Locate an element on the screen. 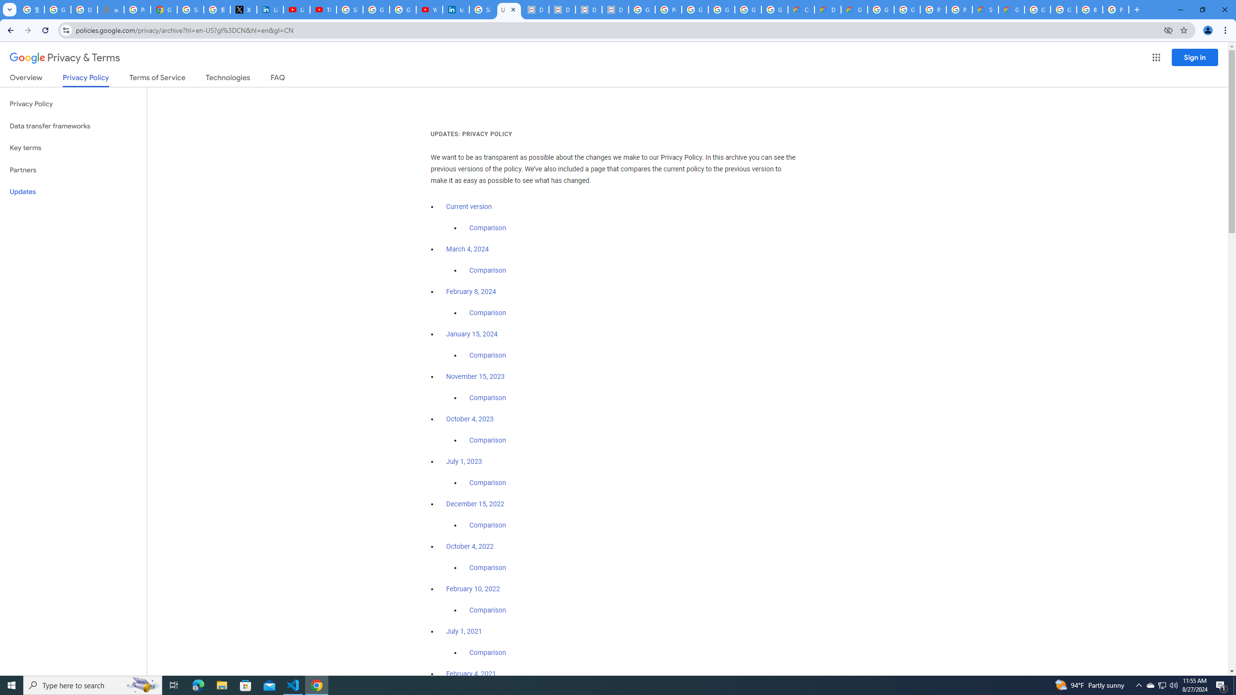 This screenshot has width=1236, height=695. March 4, 2024 is located at coordinates (467, 249).